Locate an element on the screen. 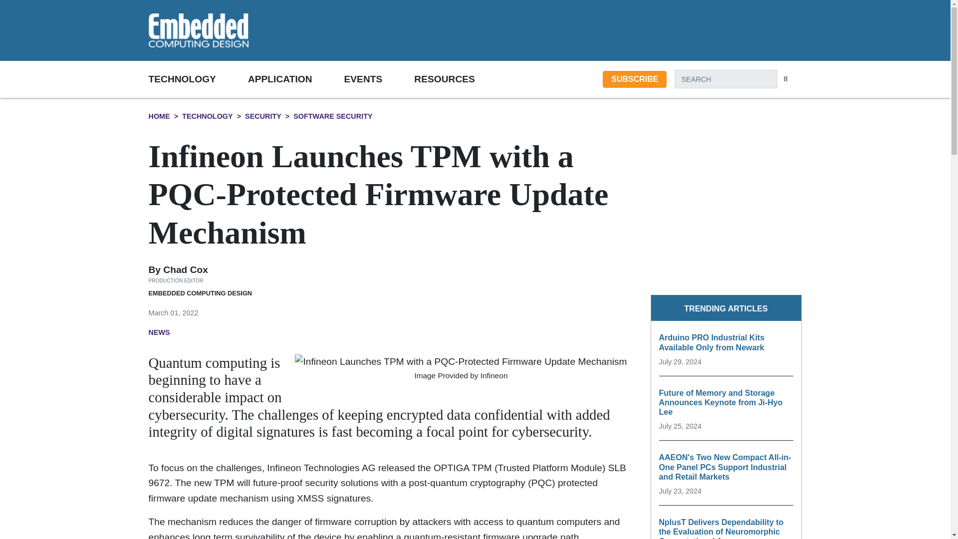 This screenshot has width=958, height=539. TECHNOLOGY is located at coordinates (198, 79).